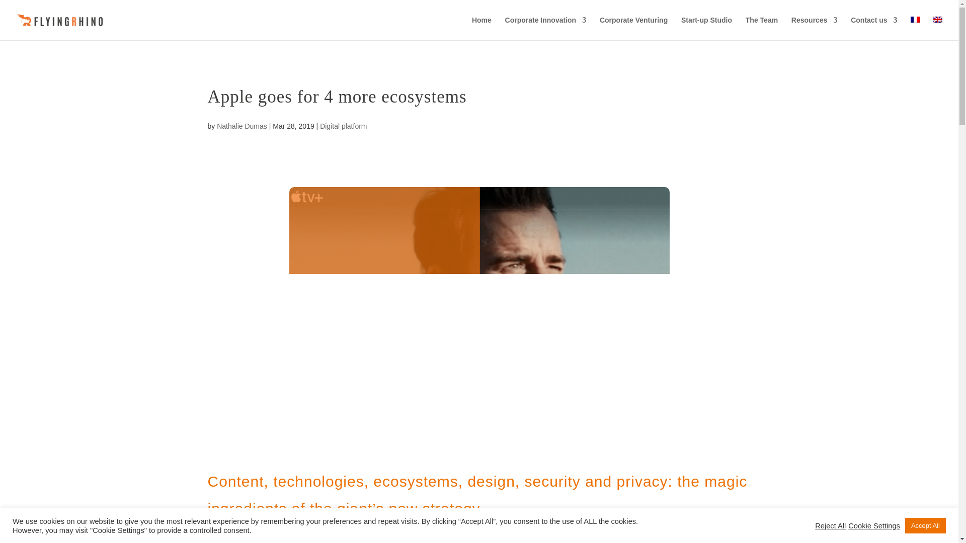  What do you see at coordinates (242, 126) in the screenshot?
I see `Posts by Nathalie Dumas` at bounding box center [242, 126].